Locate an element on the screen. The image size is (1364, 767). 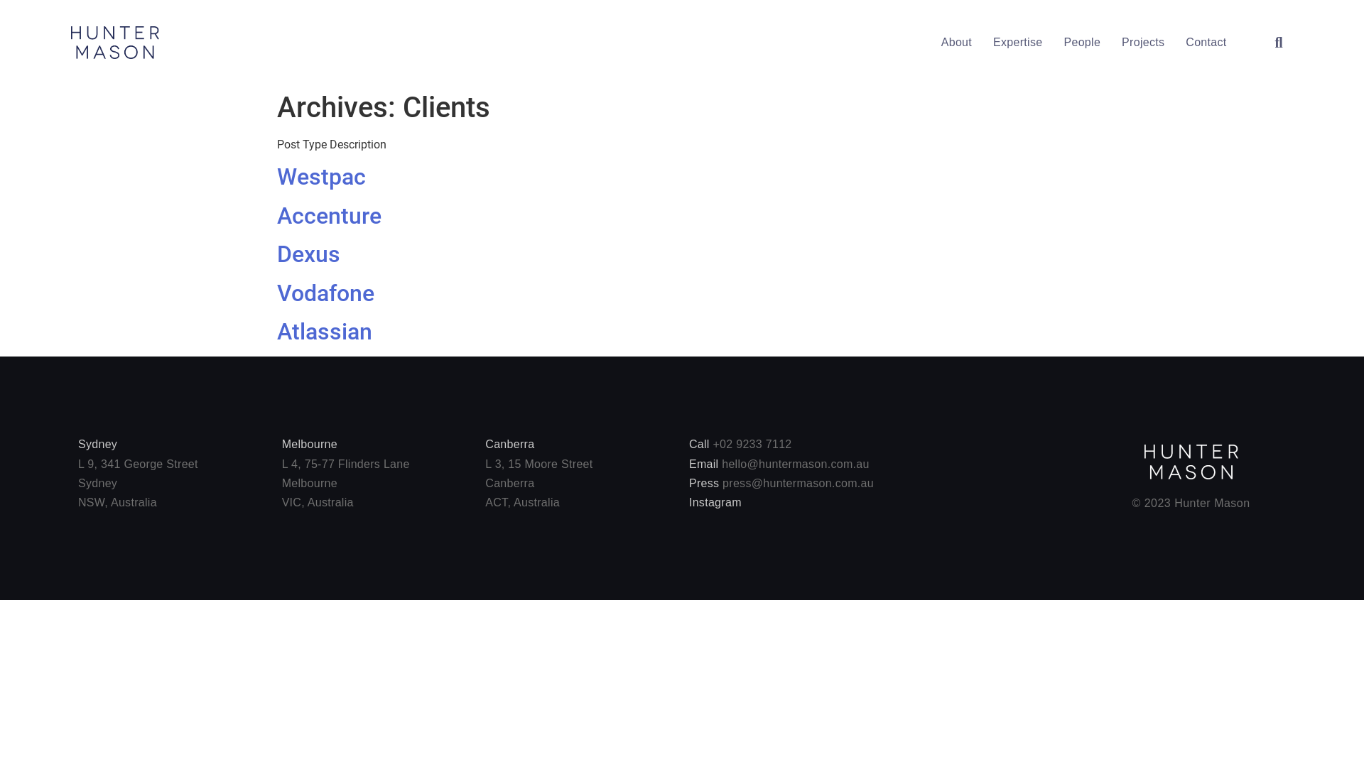
Accenture is located at coordinates (330, 216).